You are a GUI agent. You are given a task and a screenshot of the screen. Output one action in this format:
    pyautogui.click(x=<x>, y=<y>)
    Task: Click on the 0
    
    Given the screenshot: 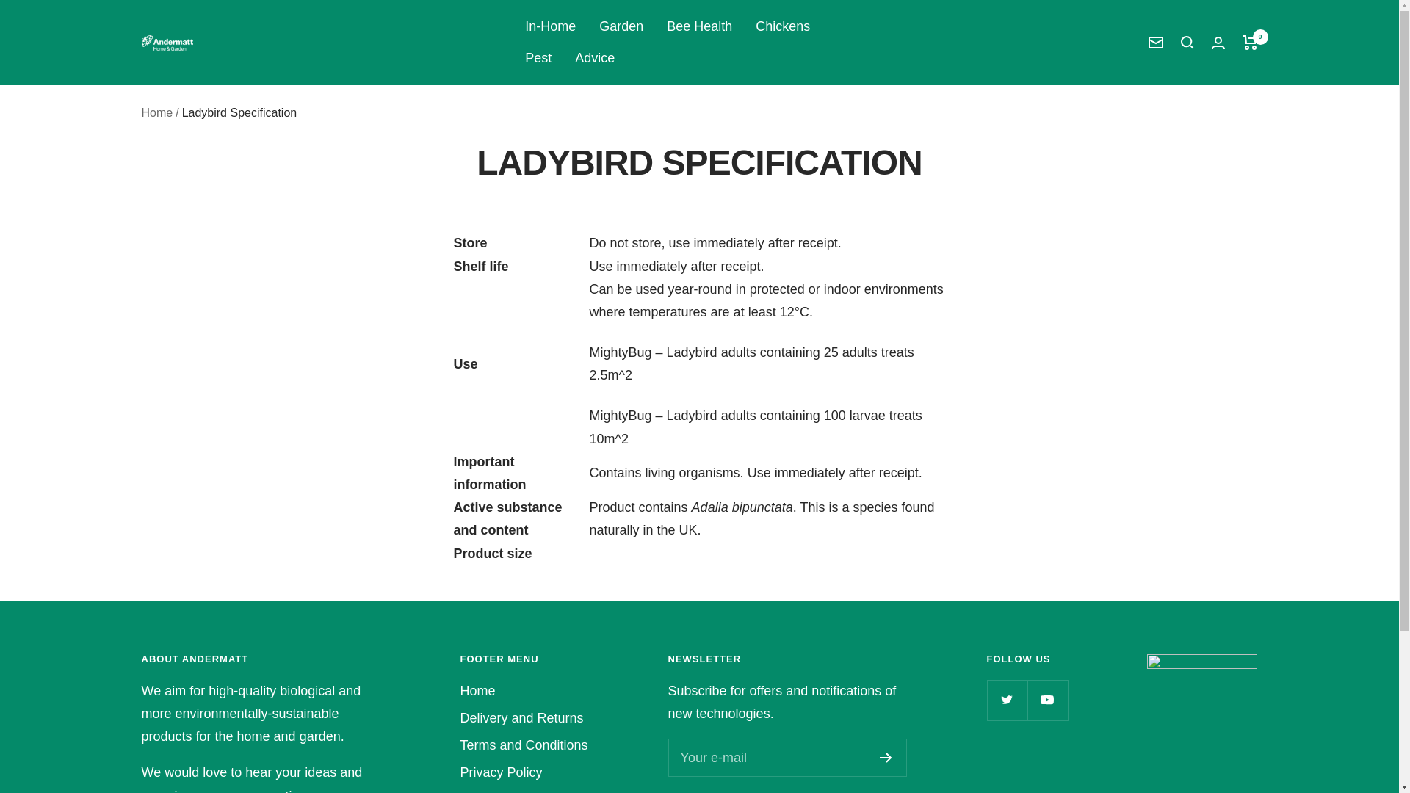 What is the action you would take?
    pyautogui.click(x=1250, y=43)
    